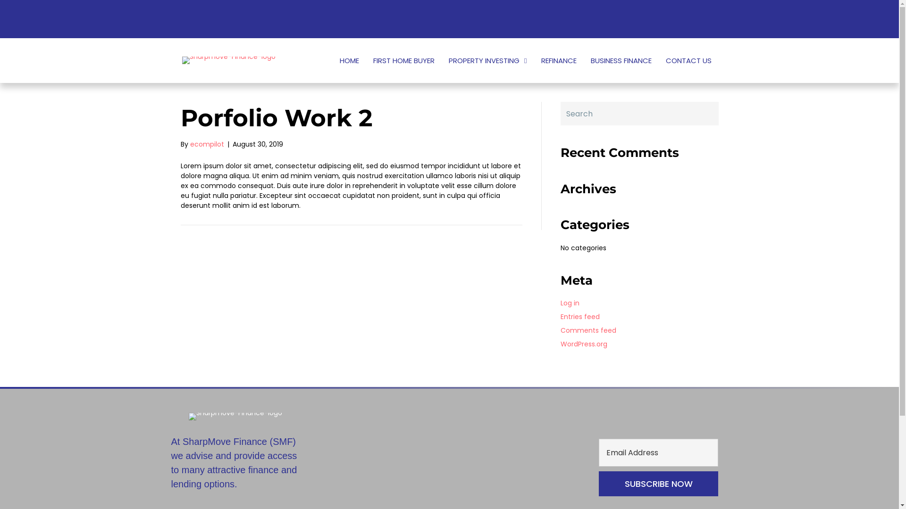 Image resolution: width=906 pixels, height=509 pixels. What do you see at coordinates (659, 484) in the screenshot?
I see `SUBSCRIBE NOW` at bounding box center [659, 484].